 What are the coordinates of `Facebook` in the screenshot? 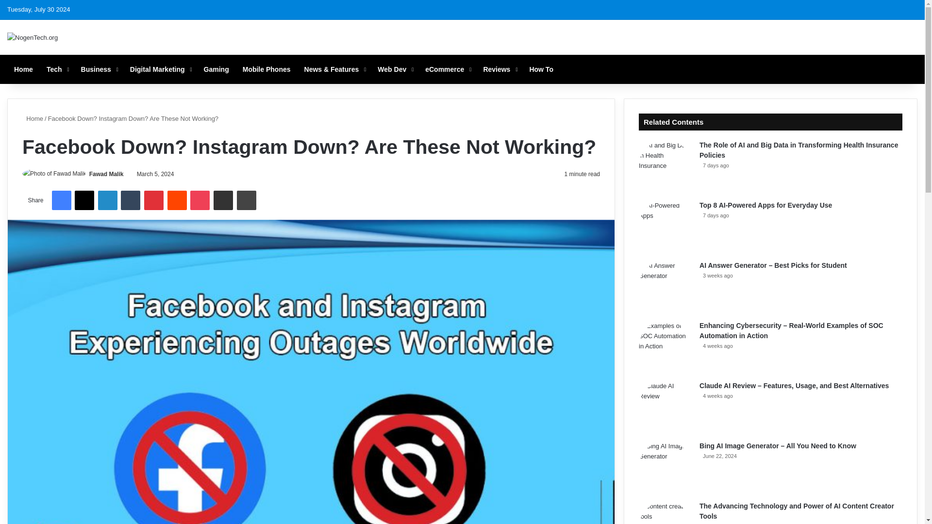 It's located at (61, 200).